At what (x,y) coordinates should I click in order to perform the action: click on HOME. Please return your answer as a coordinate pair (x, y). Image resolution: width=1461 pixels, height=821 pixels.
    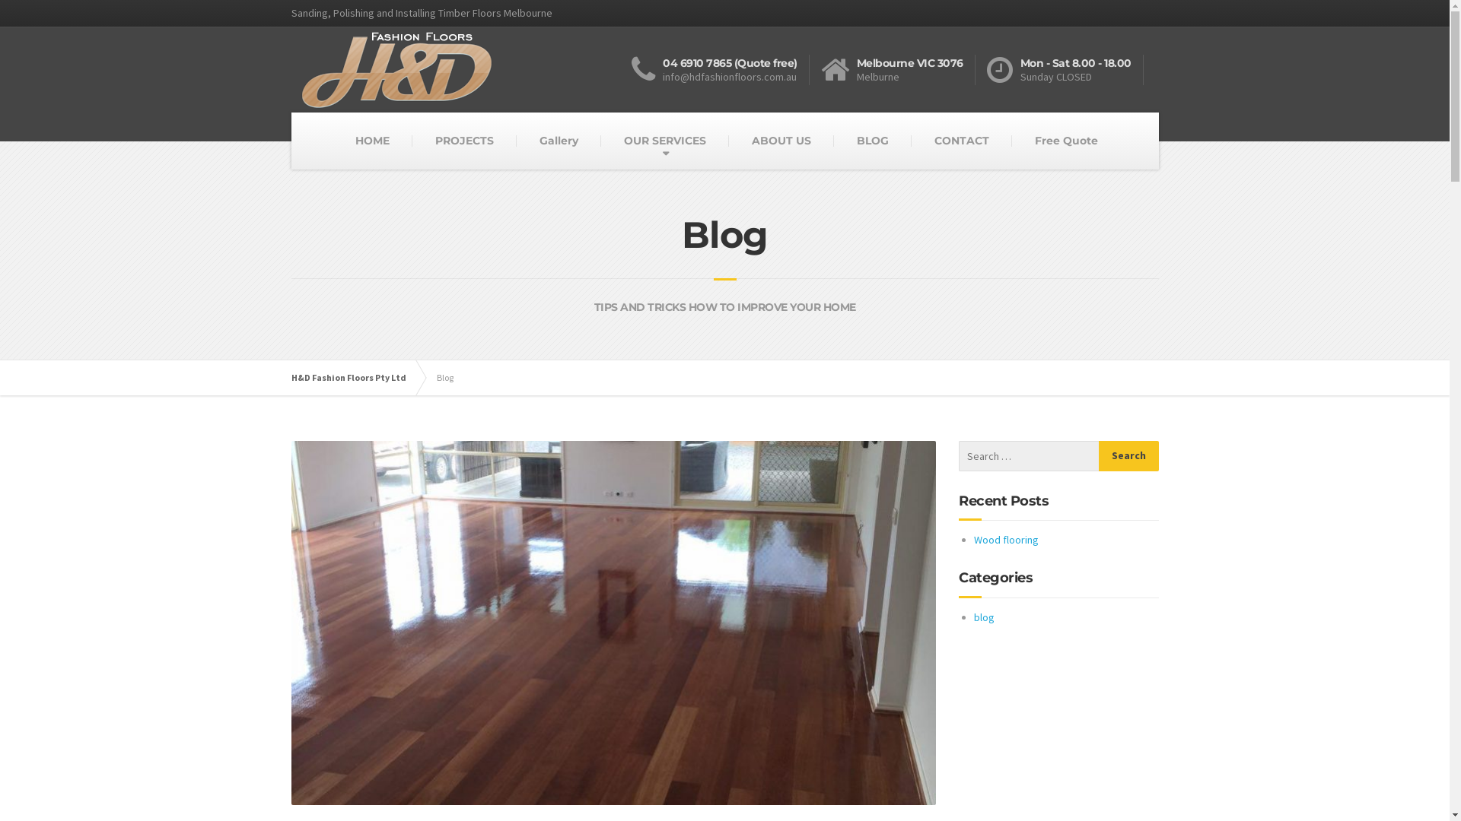
    Looking at the image, I should click on (371, 141).